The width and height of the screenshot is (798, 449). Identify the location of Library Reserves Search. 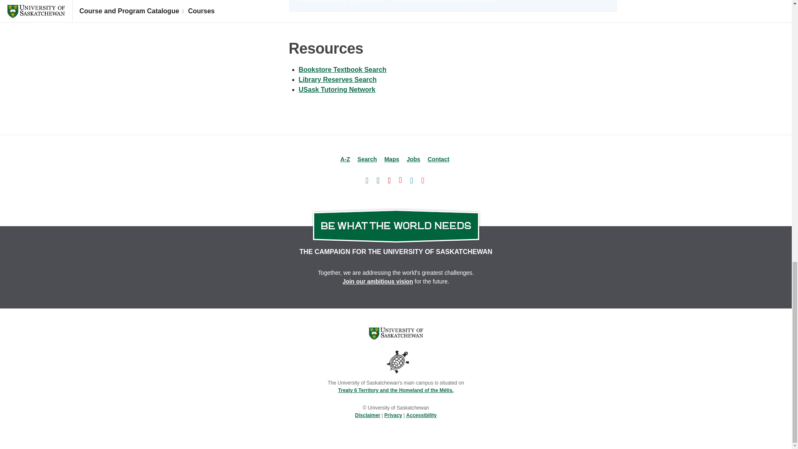
(337, 79).